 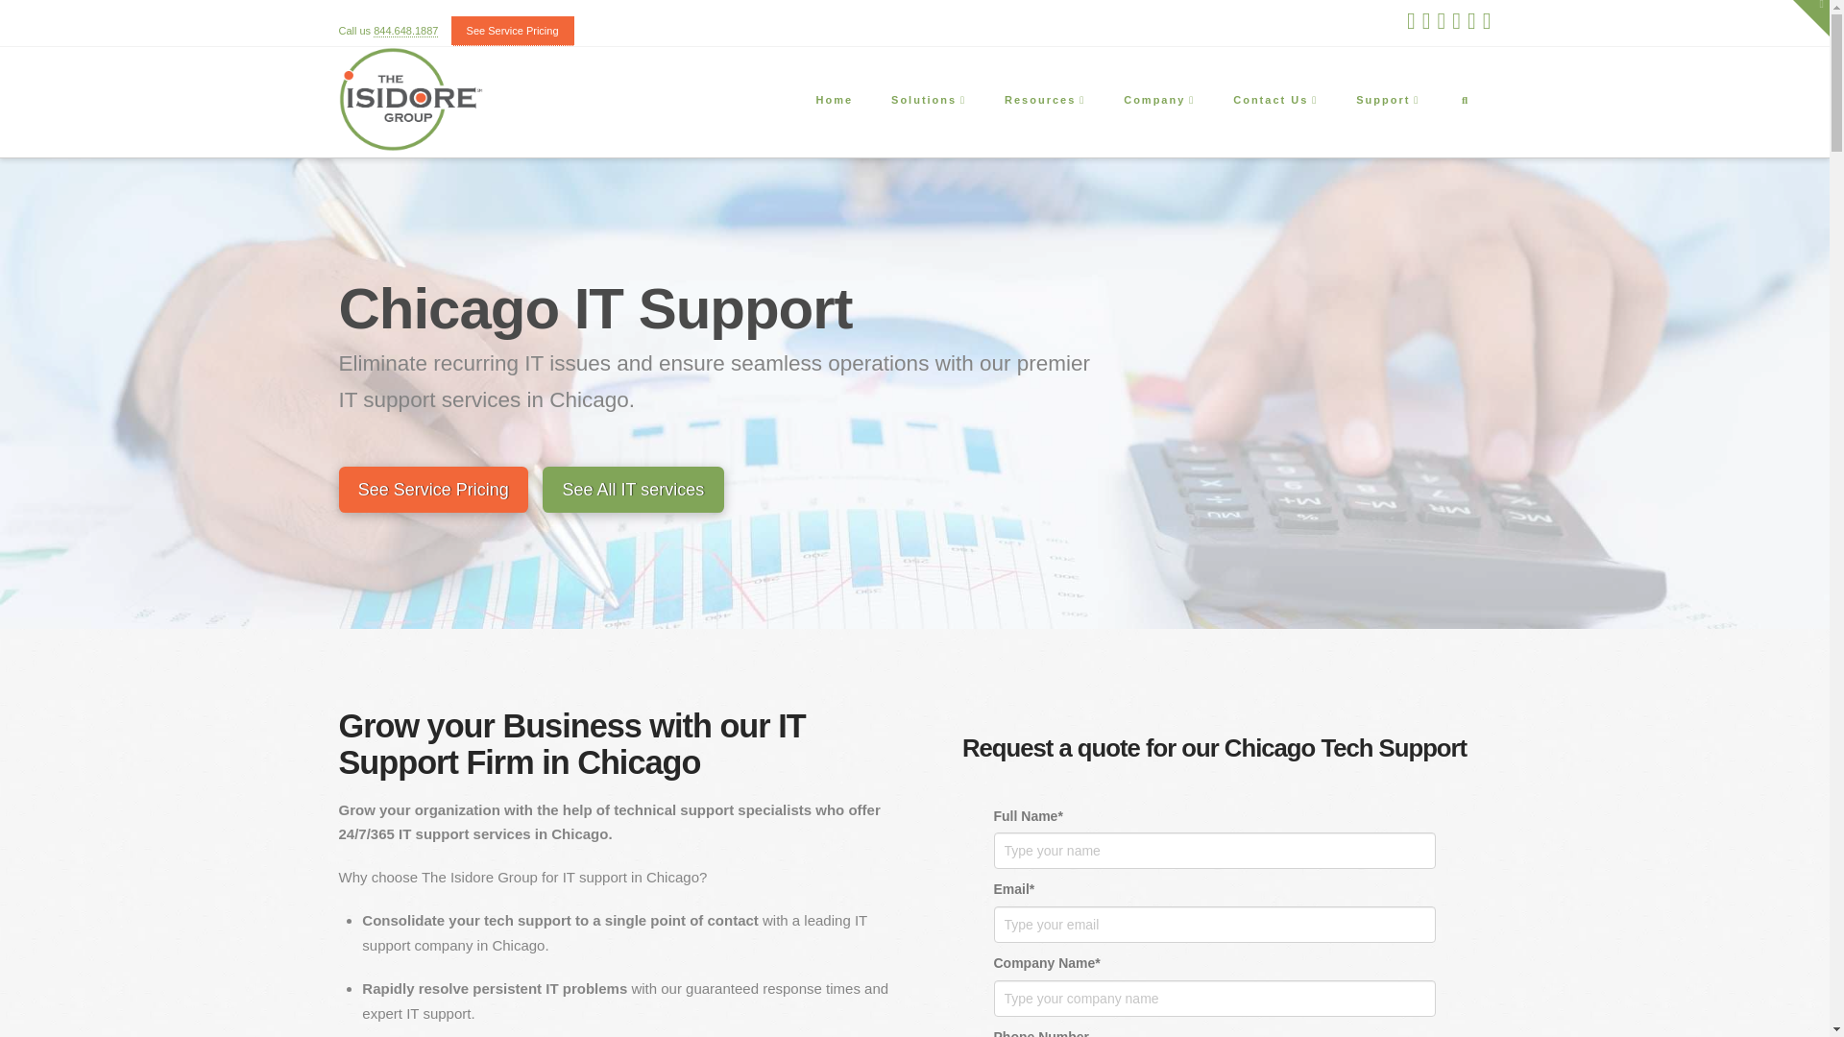 I want to click on Support, so click(x=1387, y=102).